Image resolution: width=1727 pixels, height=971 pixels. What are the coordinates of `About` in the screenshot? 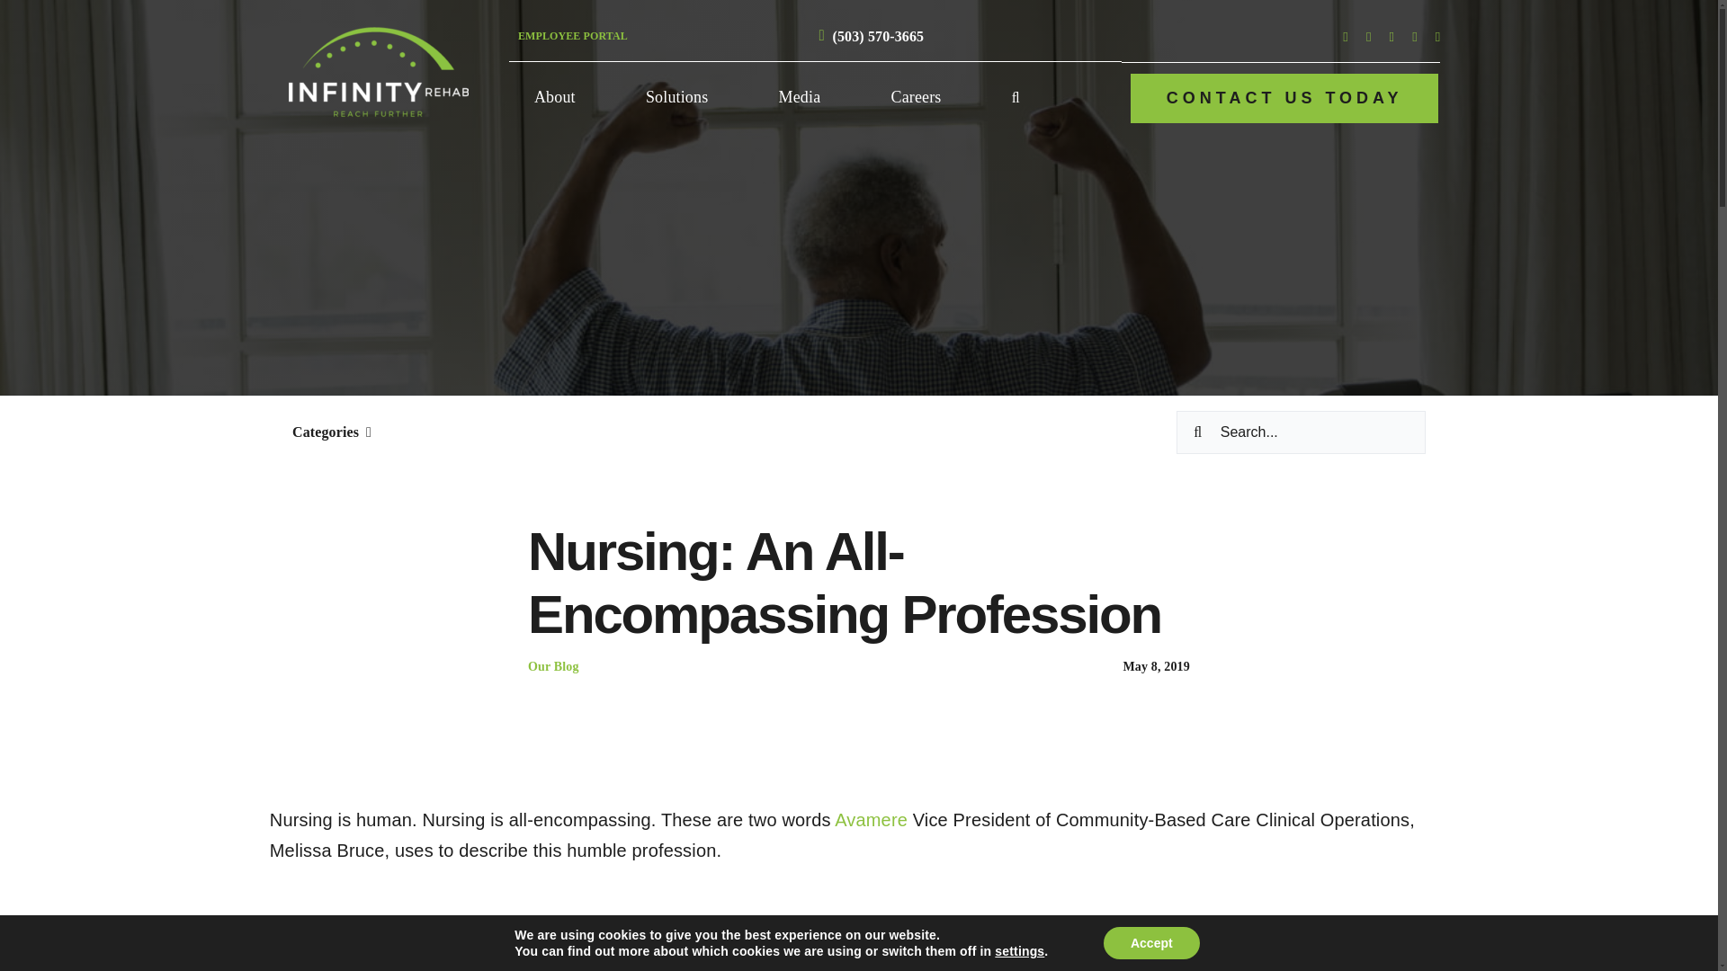 It's located at (554, 99).